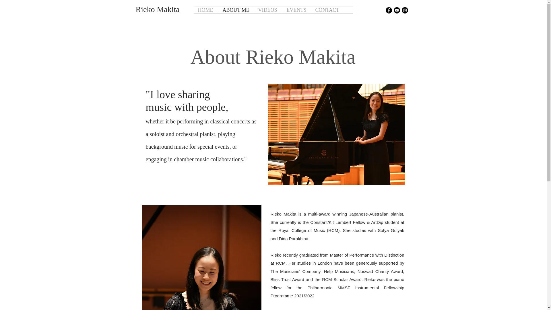 This screenshot has width=551, height=310. I want to click on ABOUT ME, so click(236, 10).